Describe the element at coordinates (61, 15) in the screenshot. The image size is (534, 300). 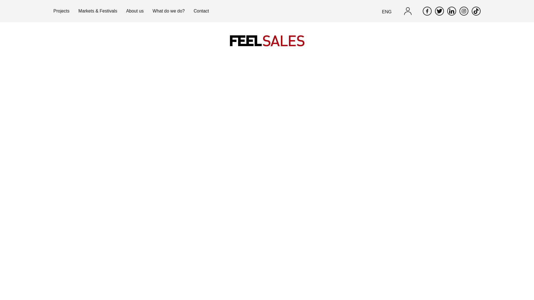
I see `Projects` at that location.